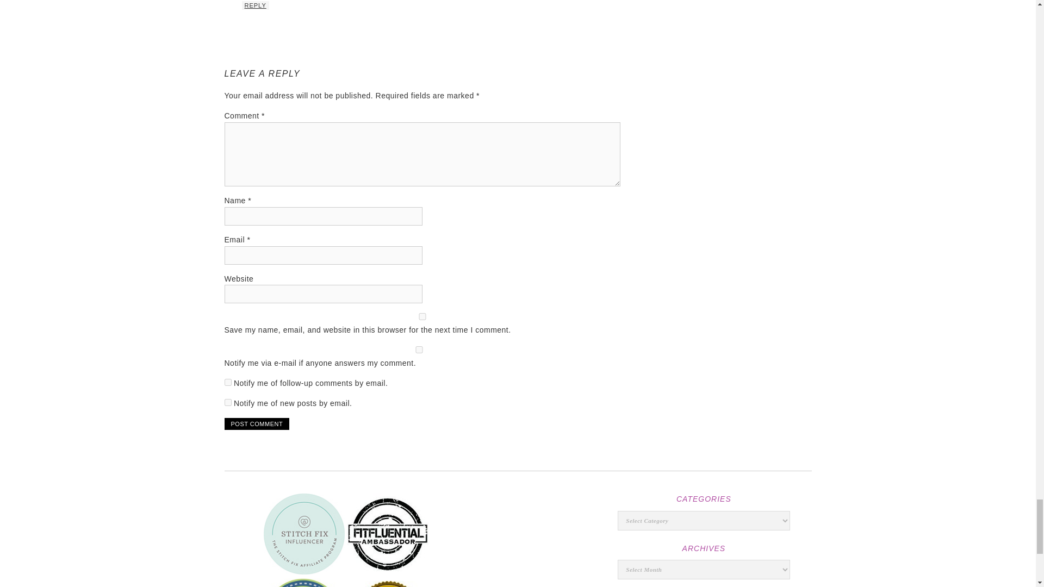  I want to click on Post Comment, so click(257, 423).